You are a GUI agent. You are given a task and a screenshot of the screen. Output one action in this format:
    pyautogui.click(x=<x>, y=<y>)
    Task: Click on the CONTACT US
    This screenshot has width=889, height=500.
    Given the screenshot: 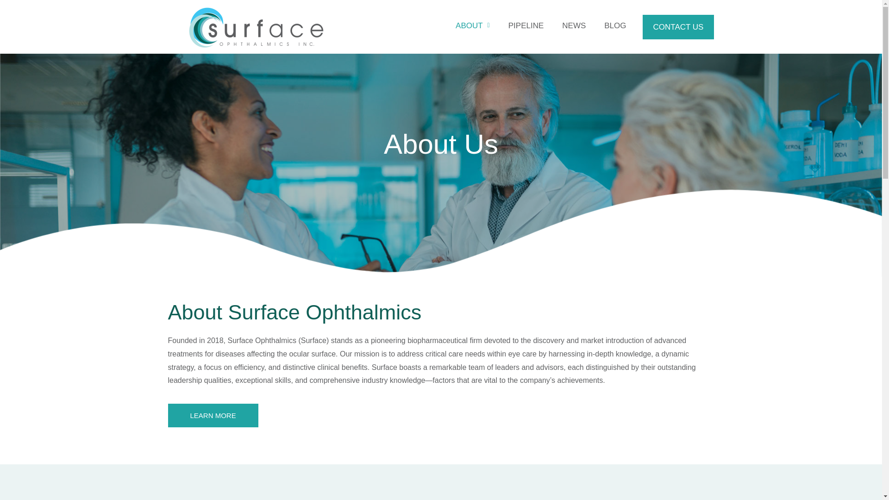 What is the action you would take?
    pyautogui.click(x=679, y=27)
    